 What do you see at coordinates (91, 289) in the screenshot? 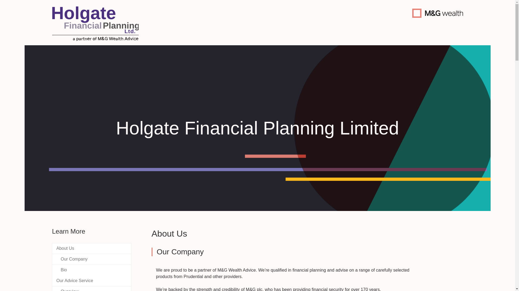
I see `Overview` at bounding box center [91, 289].